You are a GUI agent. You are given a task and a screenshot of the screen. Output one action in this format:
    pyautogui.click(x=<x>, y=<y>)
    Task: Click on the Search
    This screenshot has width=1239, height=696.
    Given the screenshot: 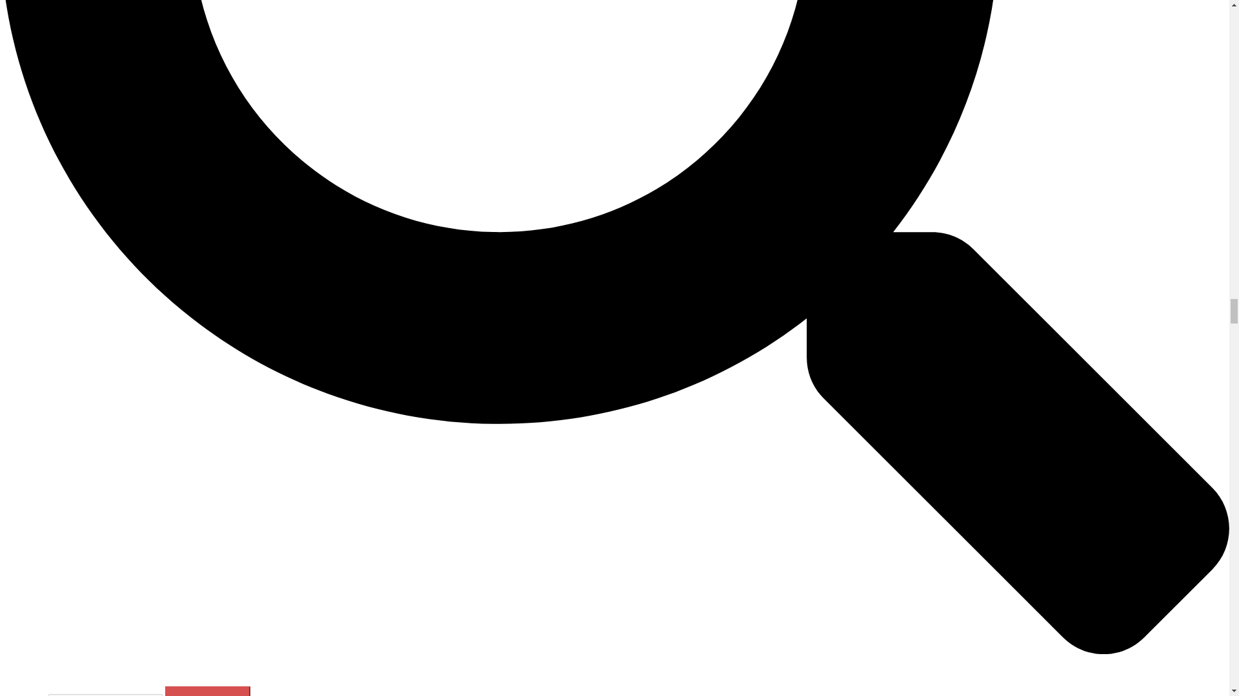 What is the action you would take?
    pyautogui.click(x=207, y=691)
    